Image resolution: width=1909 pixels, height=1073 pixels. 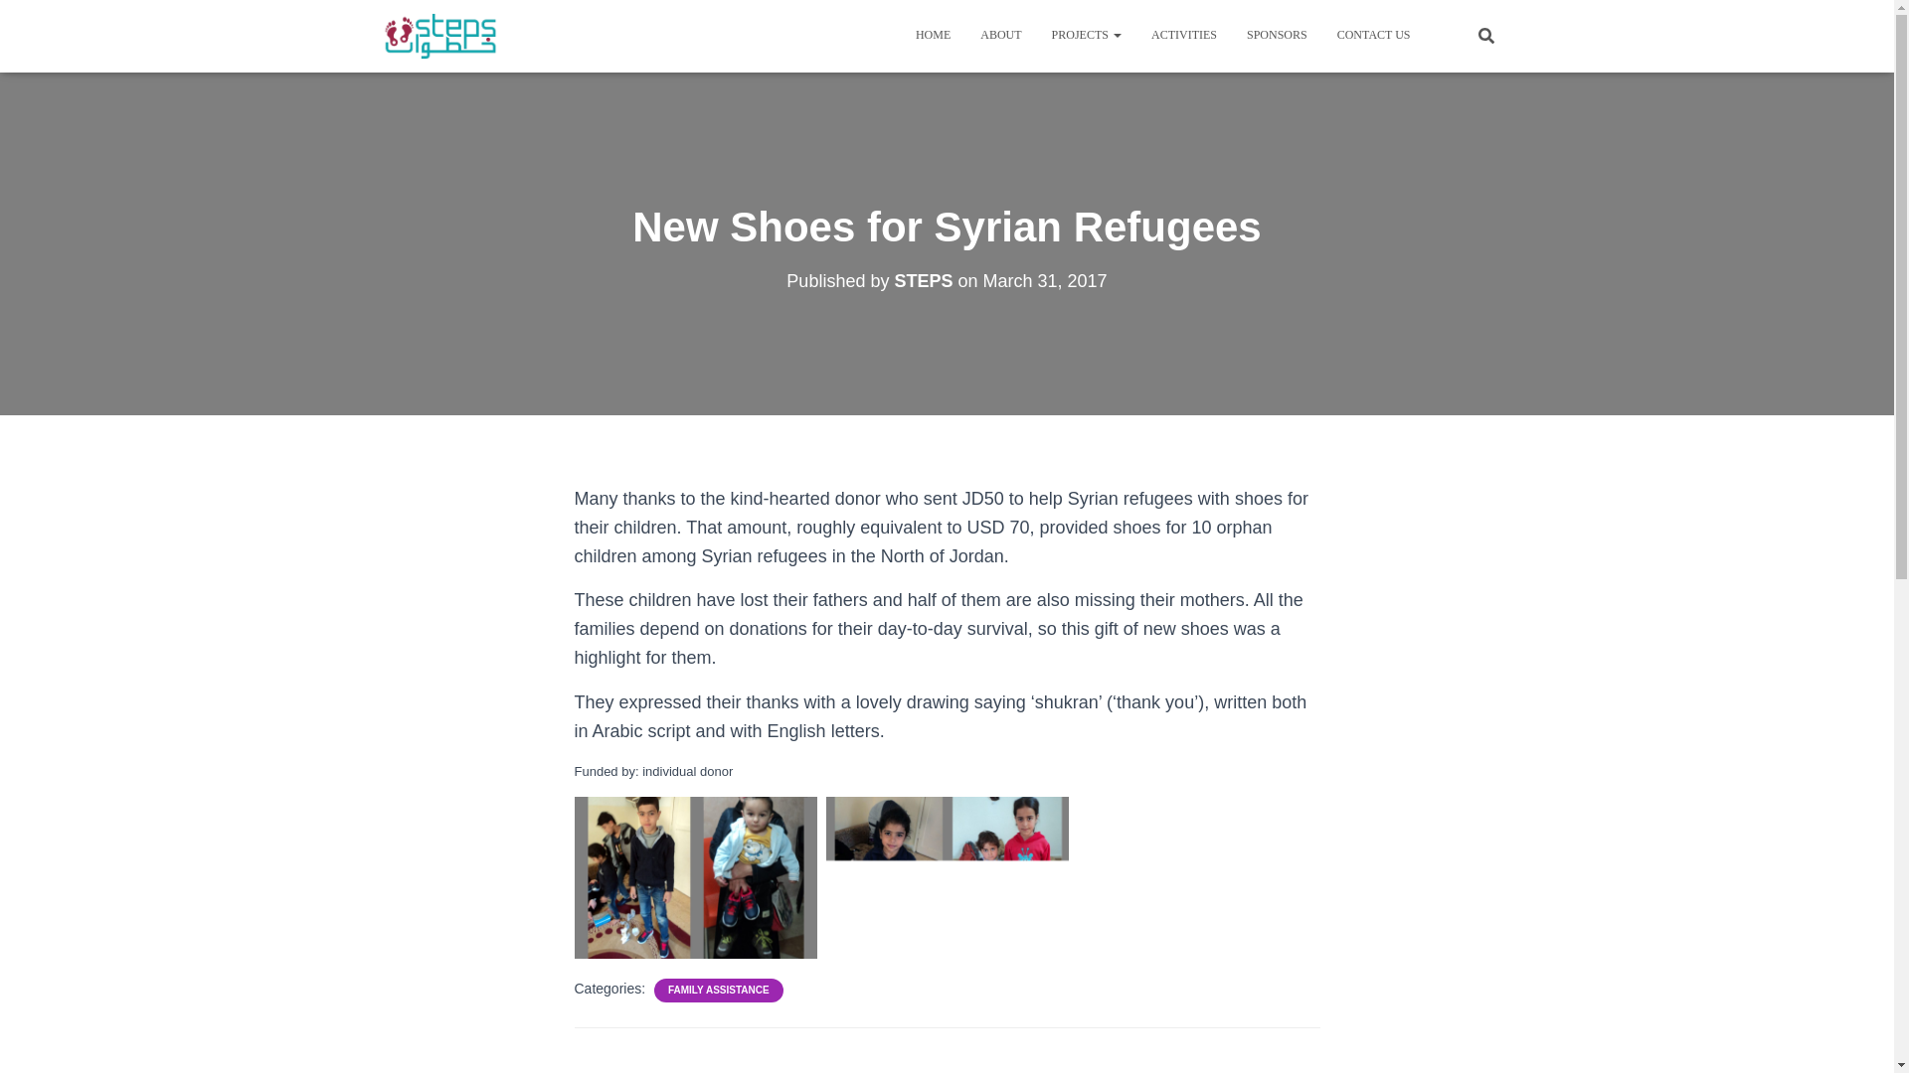 I want to click on SPONSORS, so click(x=1277, y=34).